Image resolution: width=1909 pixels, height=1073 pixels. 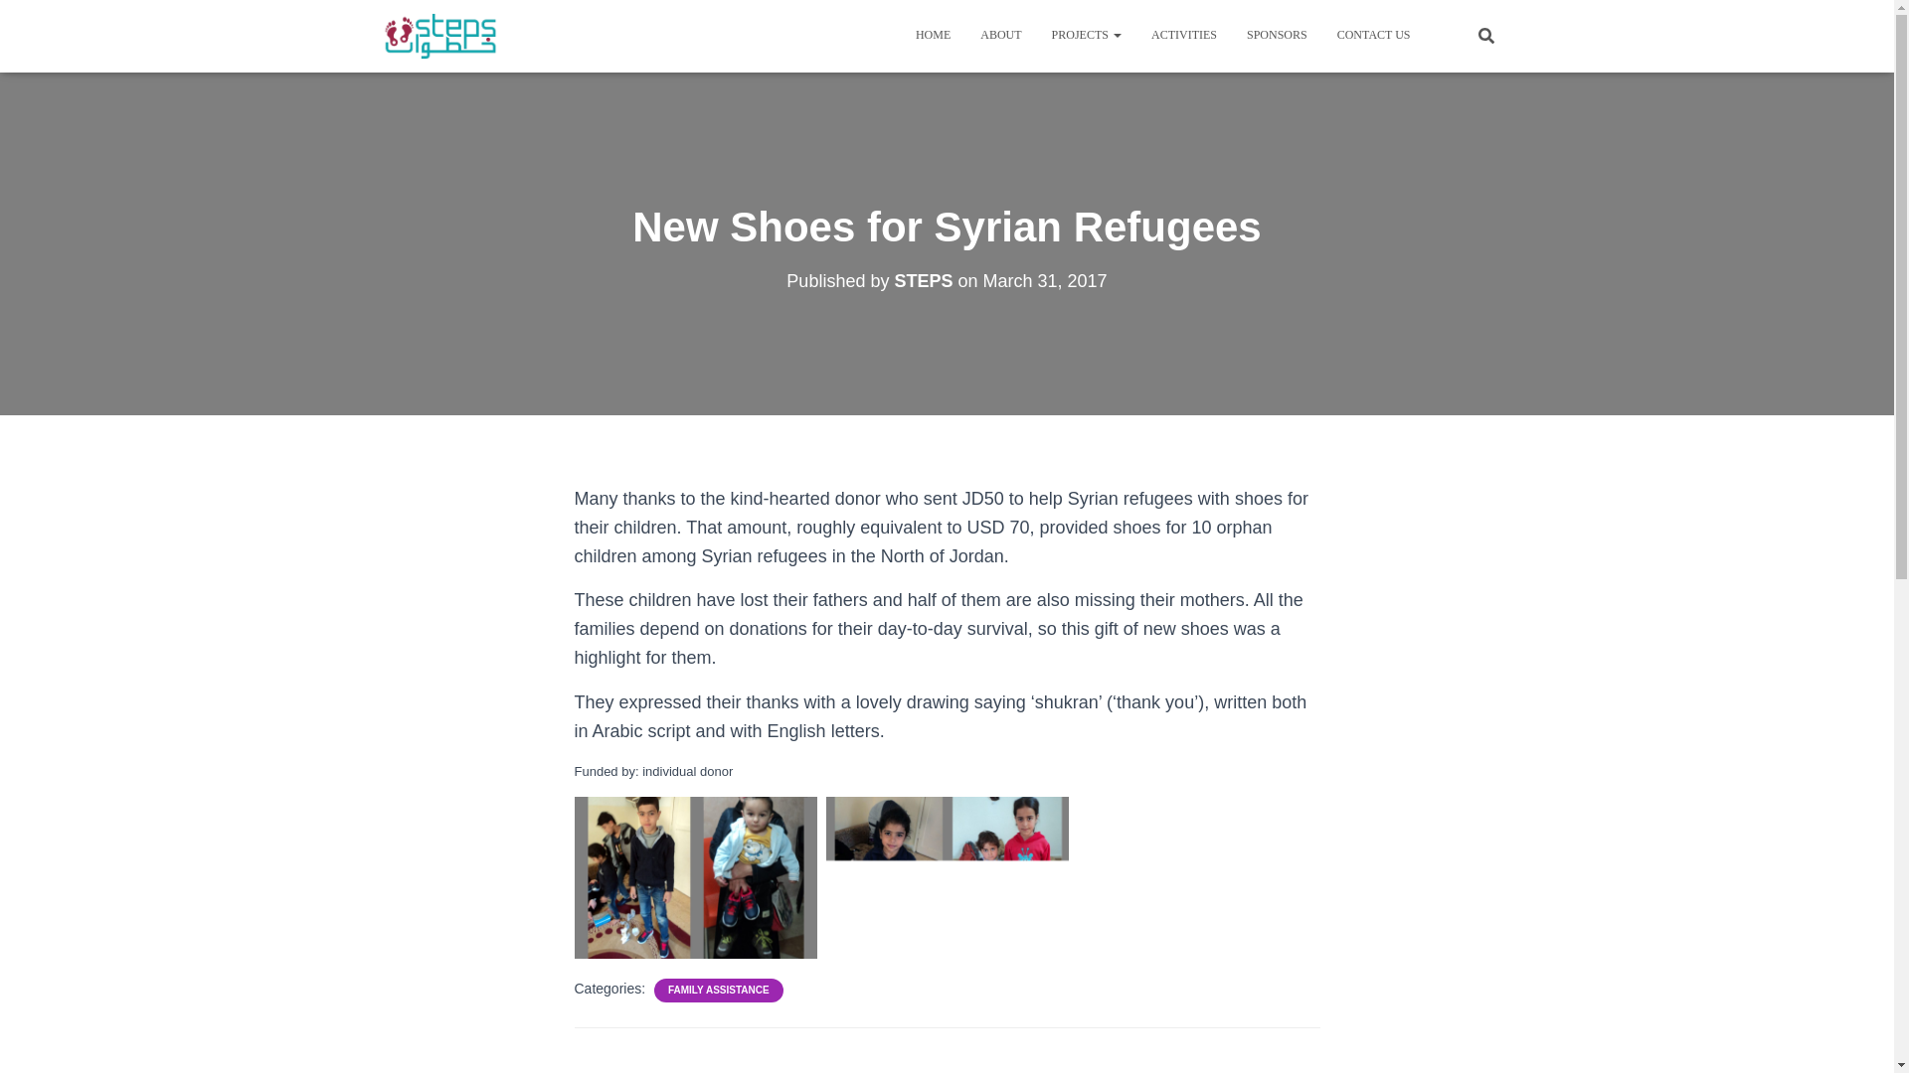 I want to click on SPONSORS, so click(x=1277, y=34).